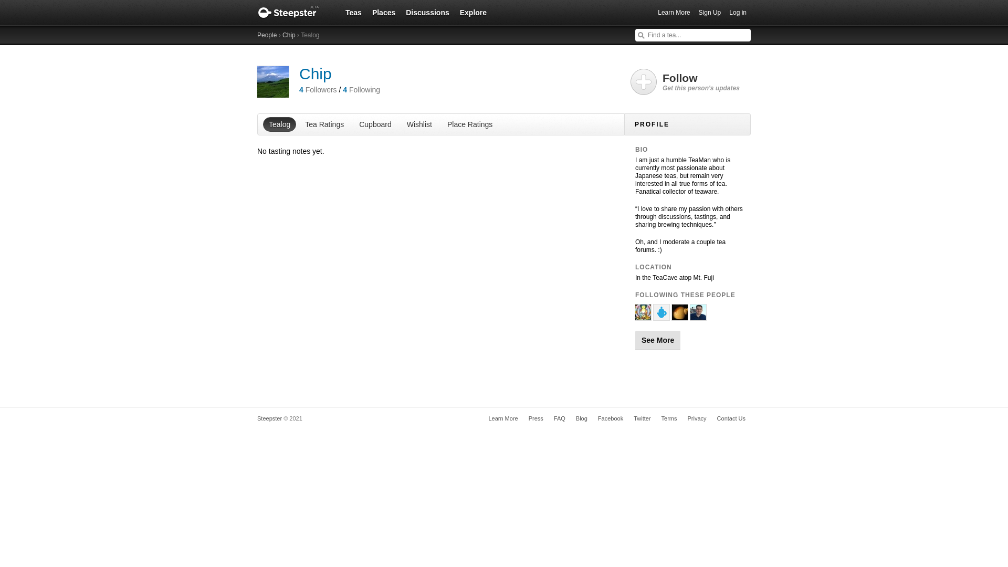 The image size is (1008, 567). What do you see at coordinates (581, 418) in the screenshot?
I see `Link to the Official Steepster Blog` at bounding box center [581, 418].